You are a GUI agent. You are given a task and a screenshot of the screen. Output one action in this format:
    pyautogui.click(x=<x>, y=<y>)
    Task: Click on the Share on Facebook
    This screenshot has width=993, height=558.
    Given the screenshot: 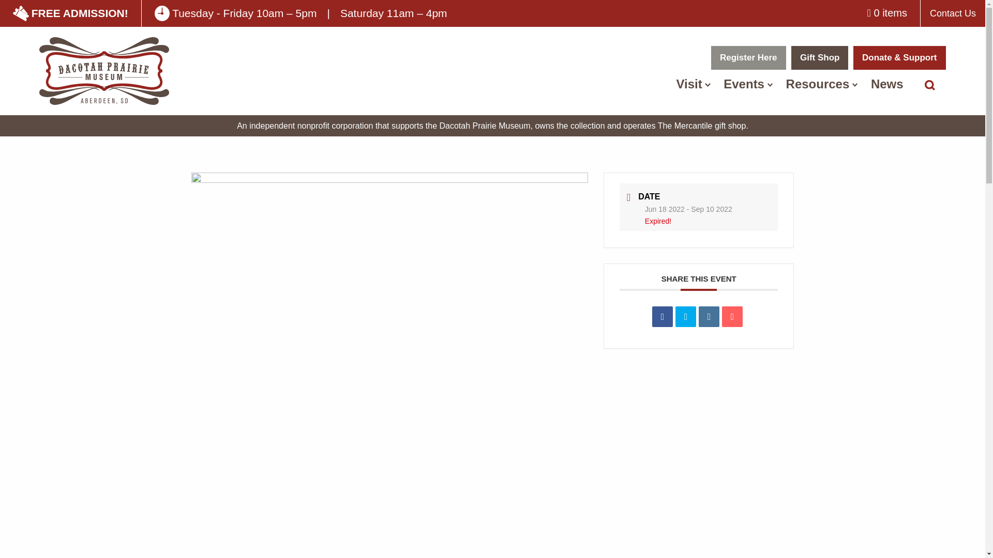 What is the action you would take?
    pyautogui.click(x=663, y=316)
    